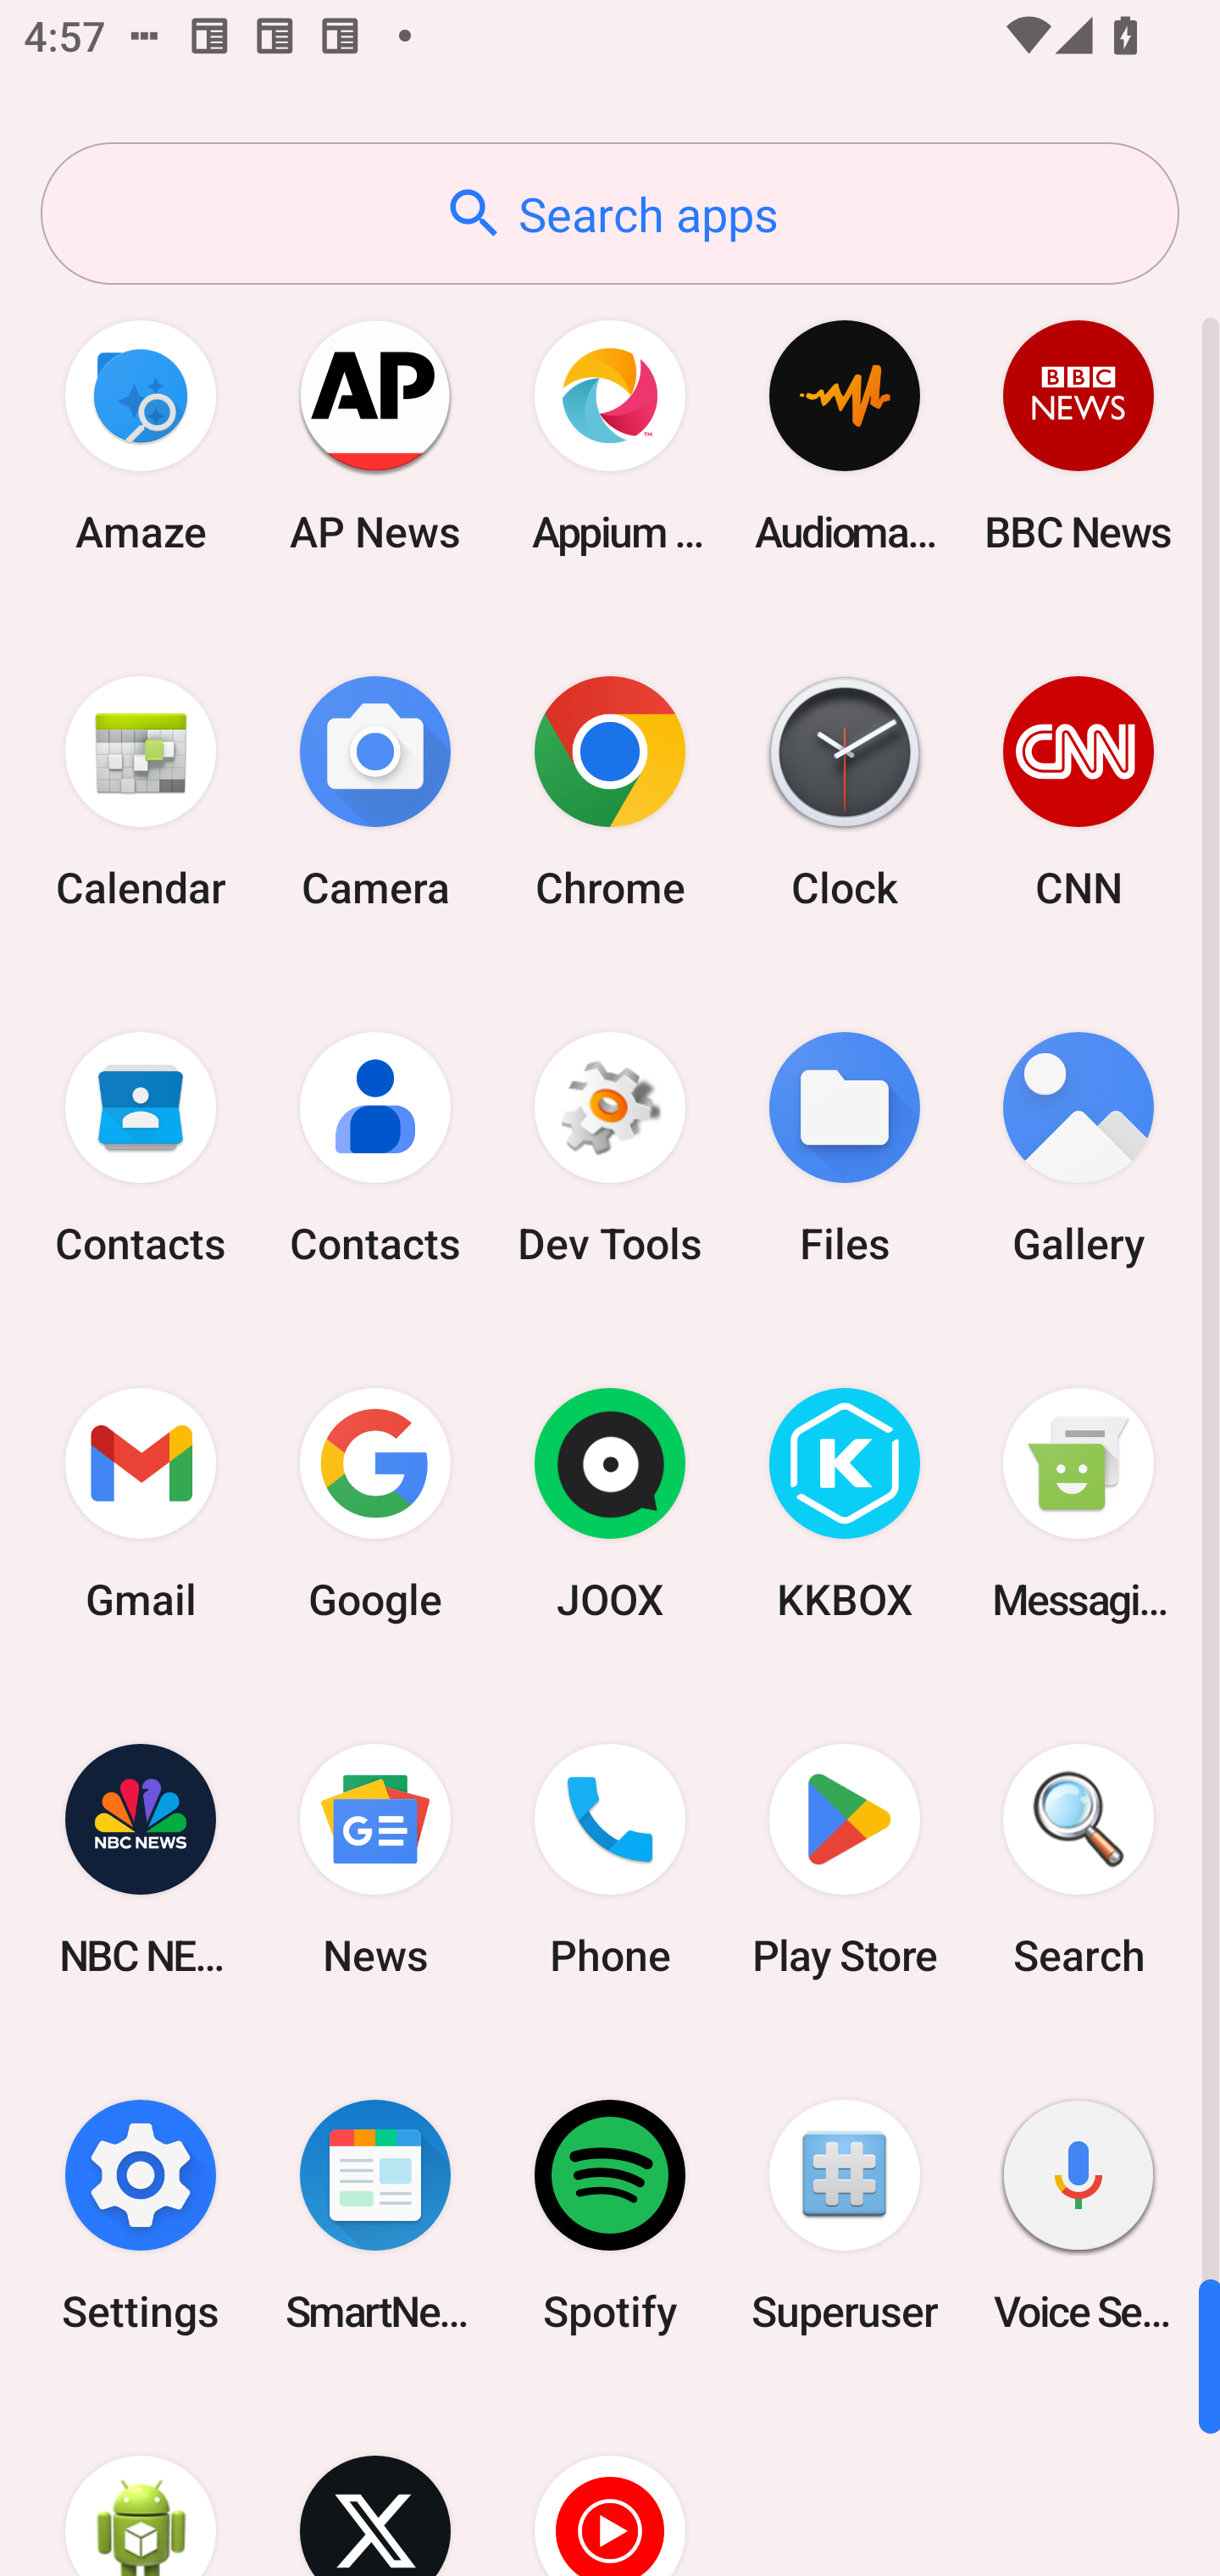 Image resolution: width=1220 pixels, height=2576 pixels. Describe the element at coordinates (375, 2484) in the screenshot. I see `X` at that location.